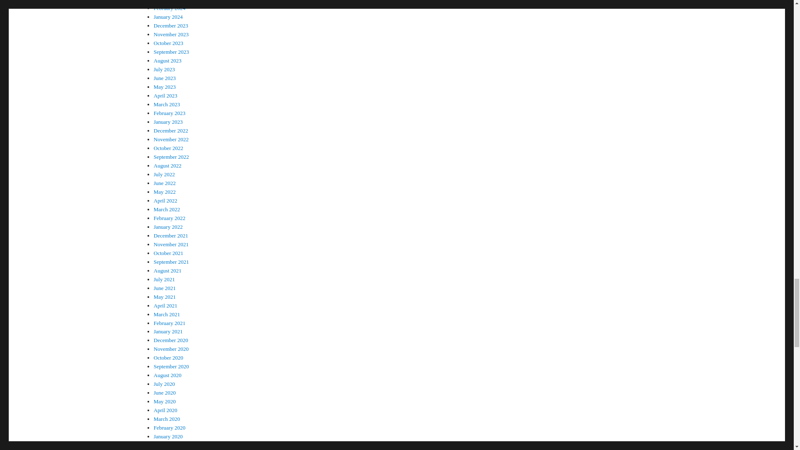  I want to click on August 2023, so click(167, 61).